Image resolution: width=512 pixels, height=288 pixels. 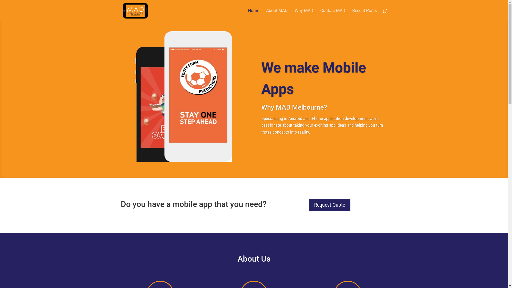 I want to click on Recent Posts, so click(x=364, y=15).